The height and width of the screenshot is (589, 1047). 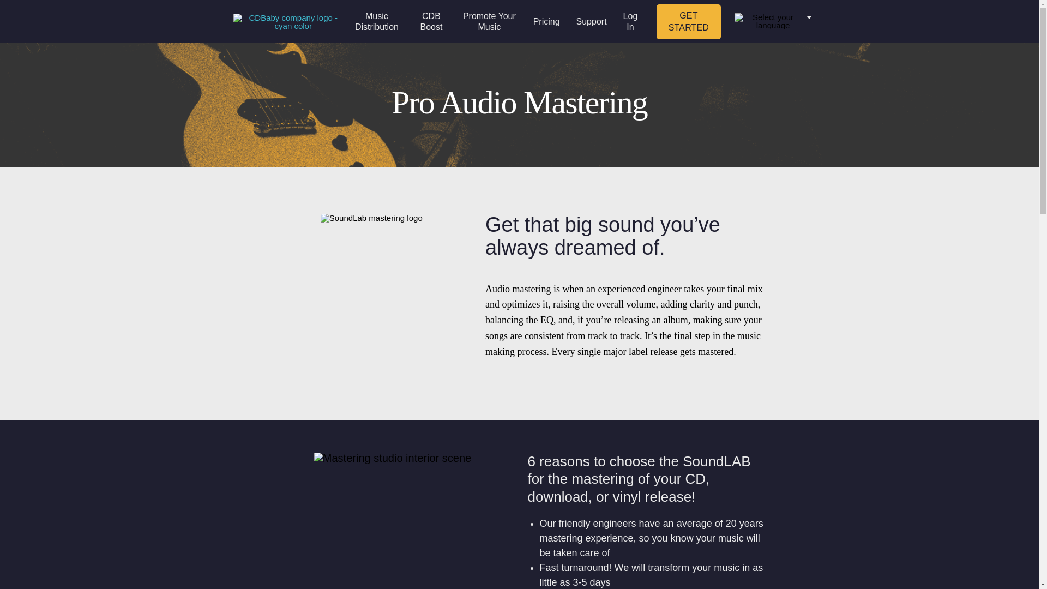 What do you see at coordinates (769, 21) in the screenshot?
I see `Select your language` at bounding box center [769, 21].